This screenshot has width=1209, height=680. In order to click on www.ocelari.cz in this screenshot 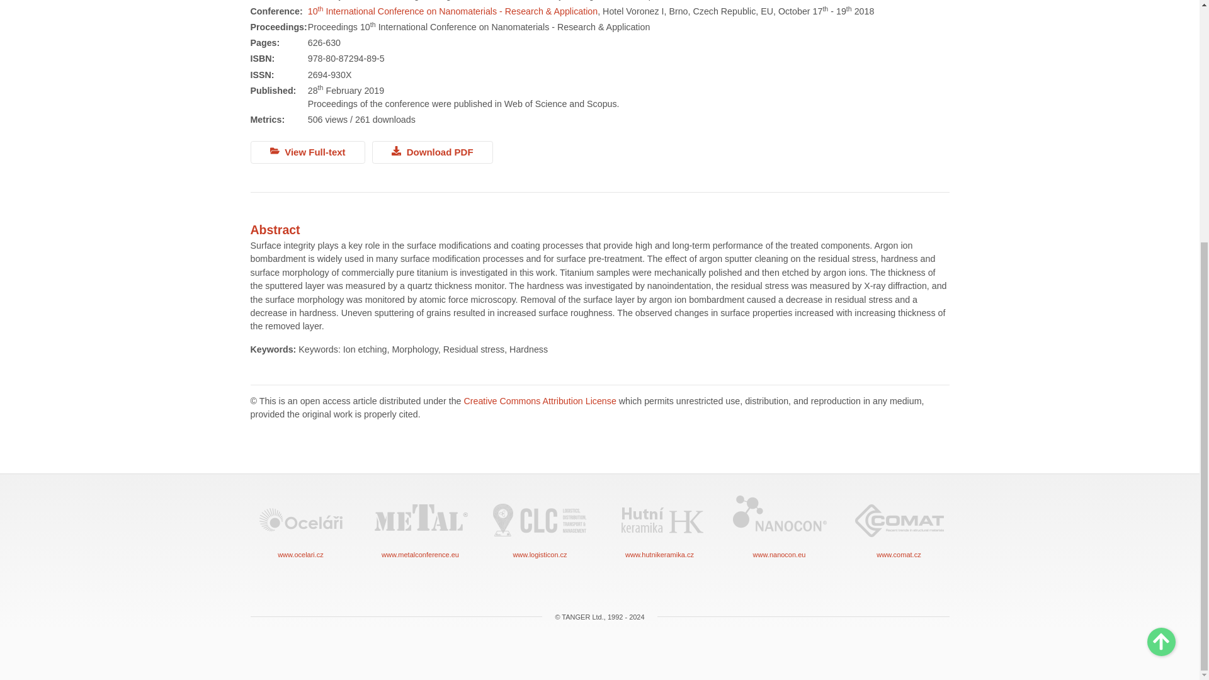, I will do `click(301, 526)`.